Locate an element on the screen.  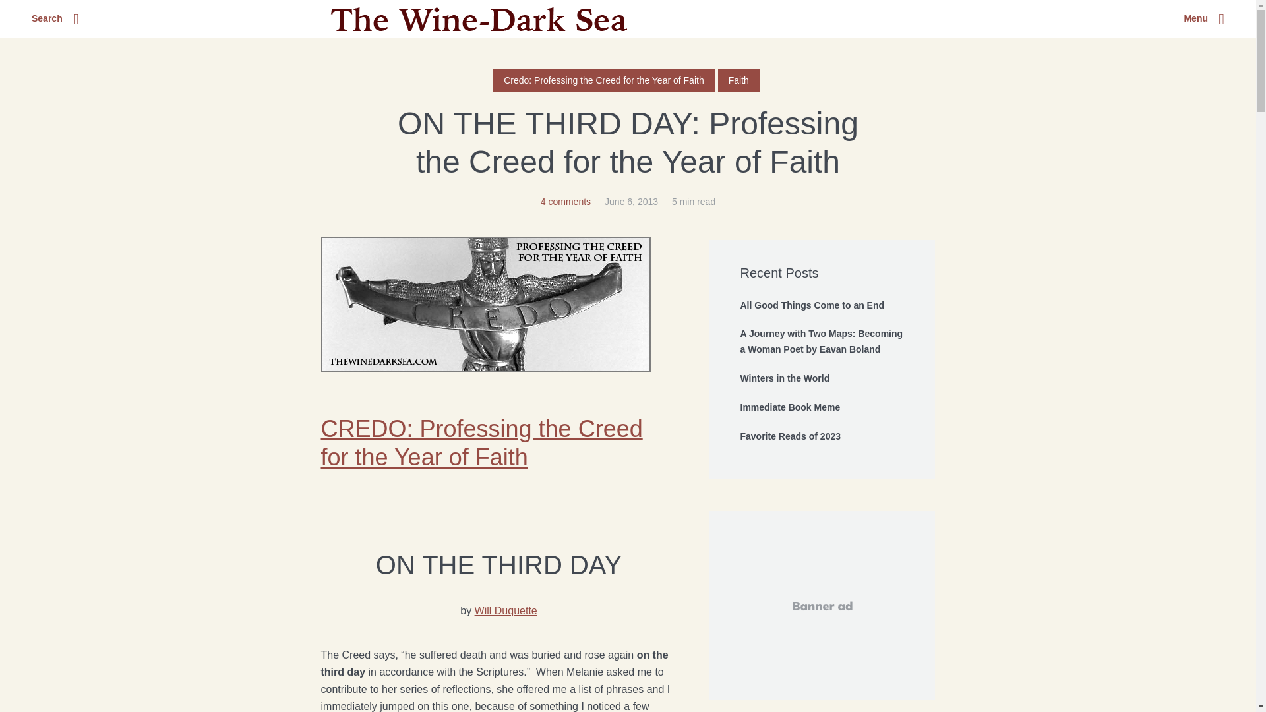
Credo: Professing the Creed for the Year of Faith is located at coordinates (604, 80).